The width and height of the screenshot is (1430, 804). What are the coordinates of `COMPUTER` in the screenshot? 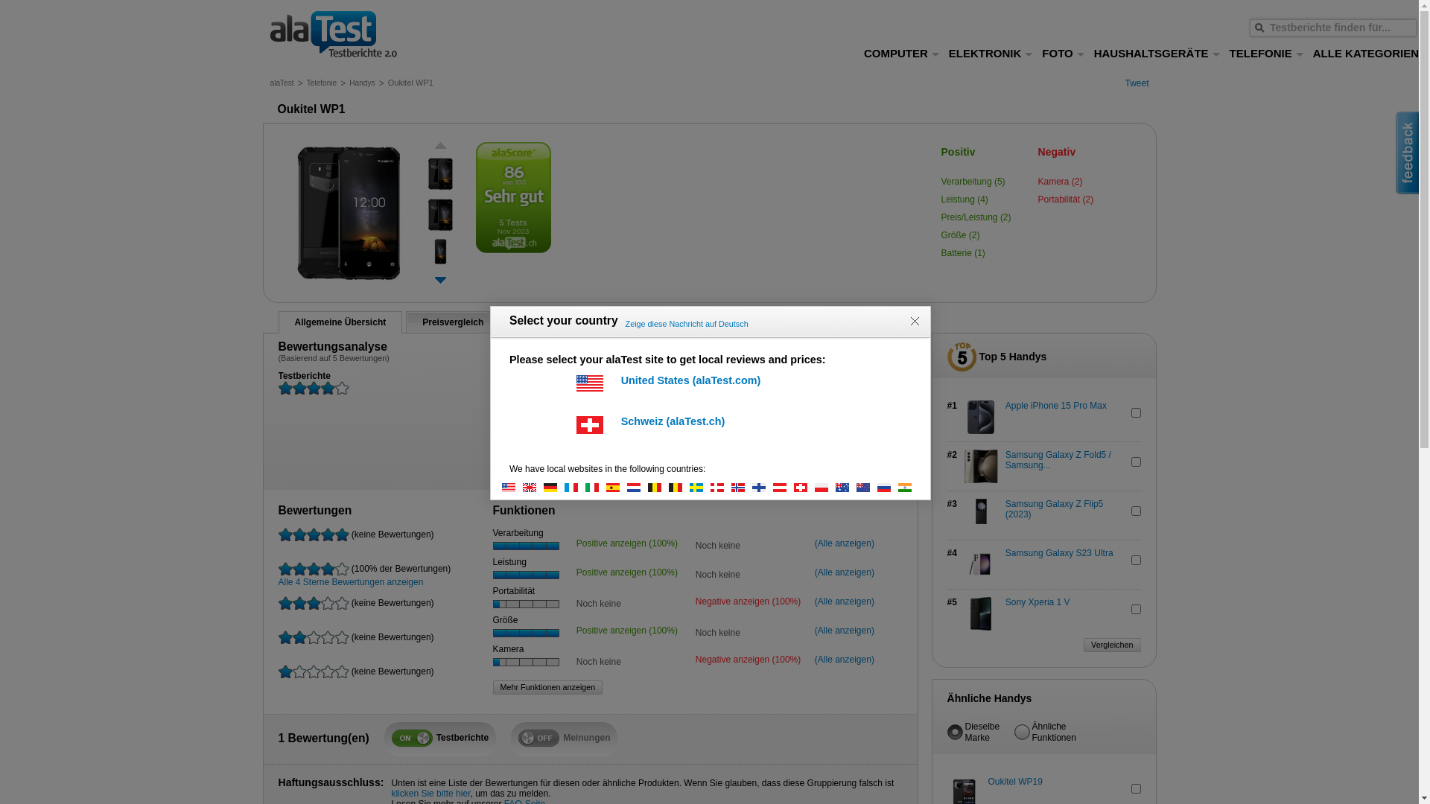 It's located at (902, 54).